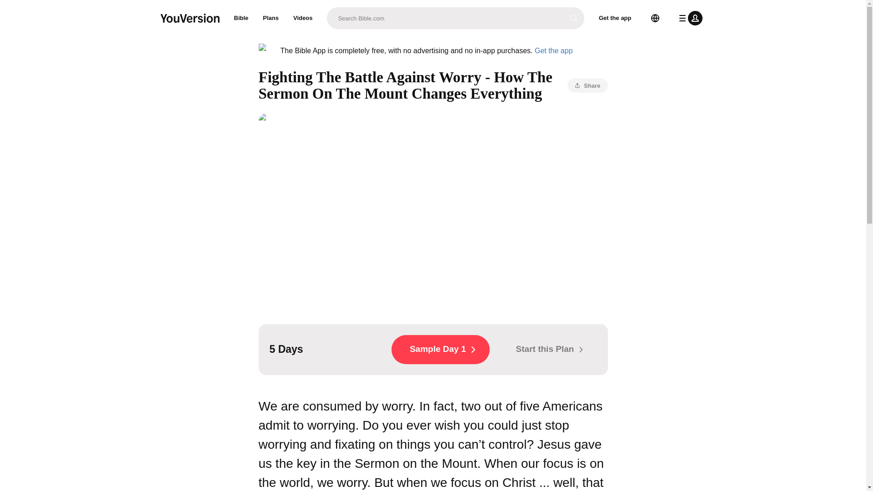  I want to click on Bible, so click(241, 18).